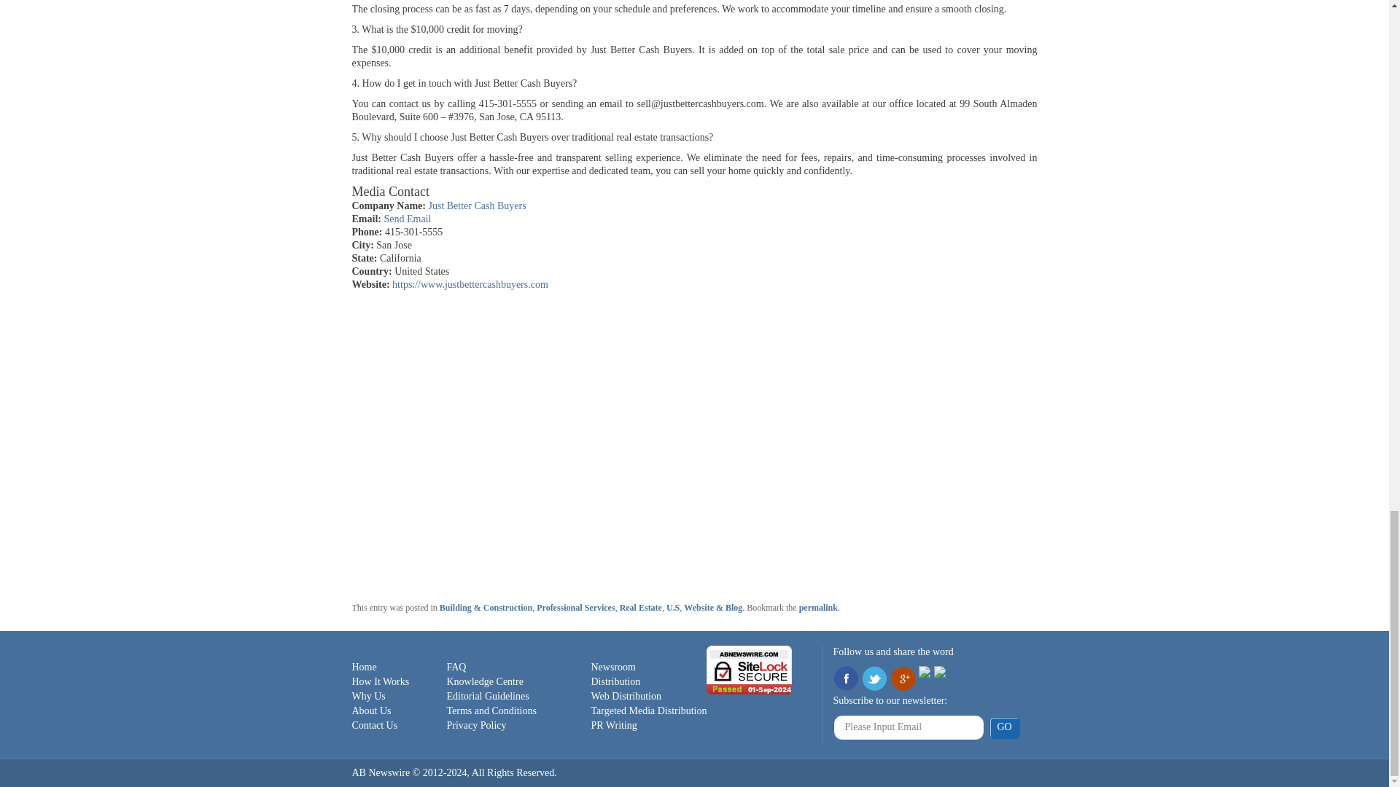  Describe the element at coordinates (1003, 727) in the screenshot. I see `GO` at that location.